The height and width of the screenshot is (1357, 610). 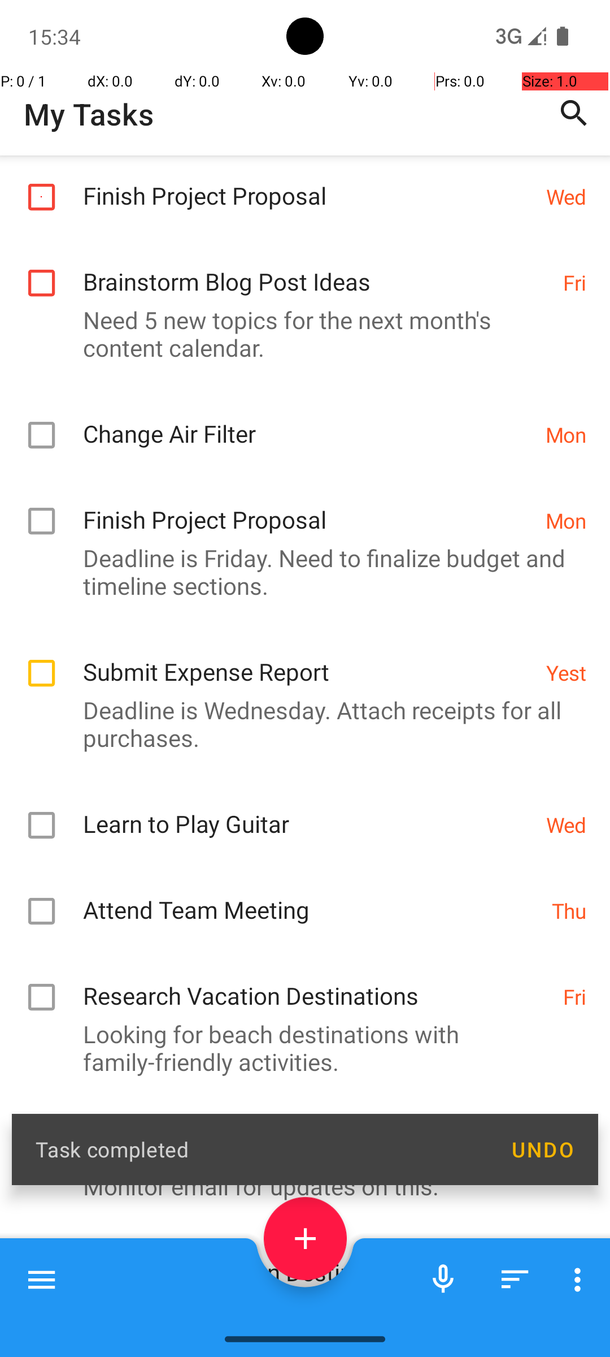 What do you see at coordinates (560, 1226) in the screenshot?
I see `Tmrw` at bounding box center [560, 1226].